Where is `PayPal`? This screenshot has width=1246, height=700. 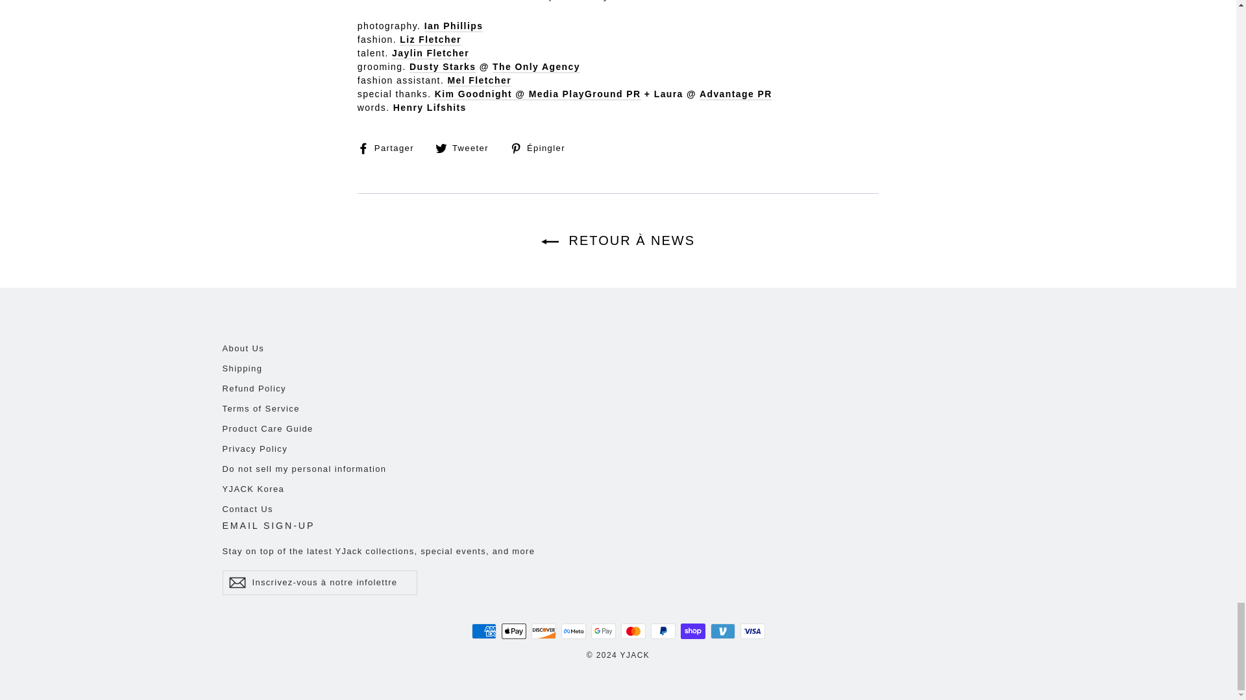
PayPal is located at coordinates (663, 631).